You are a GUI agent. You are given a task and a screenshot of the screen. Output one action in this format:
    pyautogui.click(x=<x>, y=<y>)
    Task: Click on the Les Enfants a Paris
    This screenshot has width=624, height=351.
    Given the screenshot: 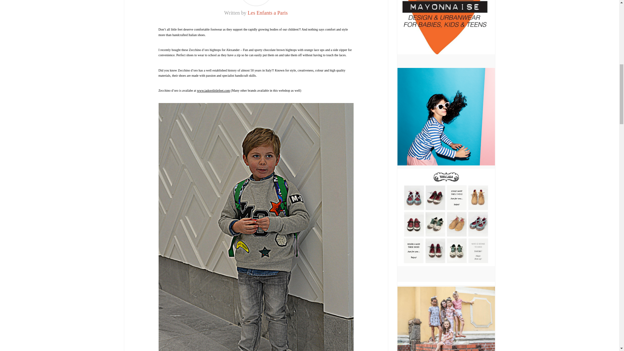 What is the action you would take?
    pyautogui.click(x=268, y=13)
    